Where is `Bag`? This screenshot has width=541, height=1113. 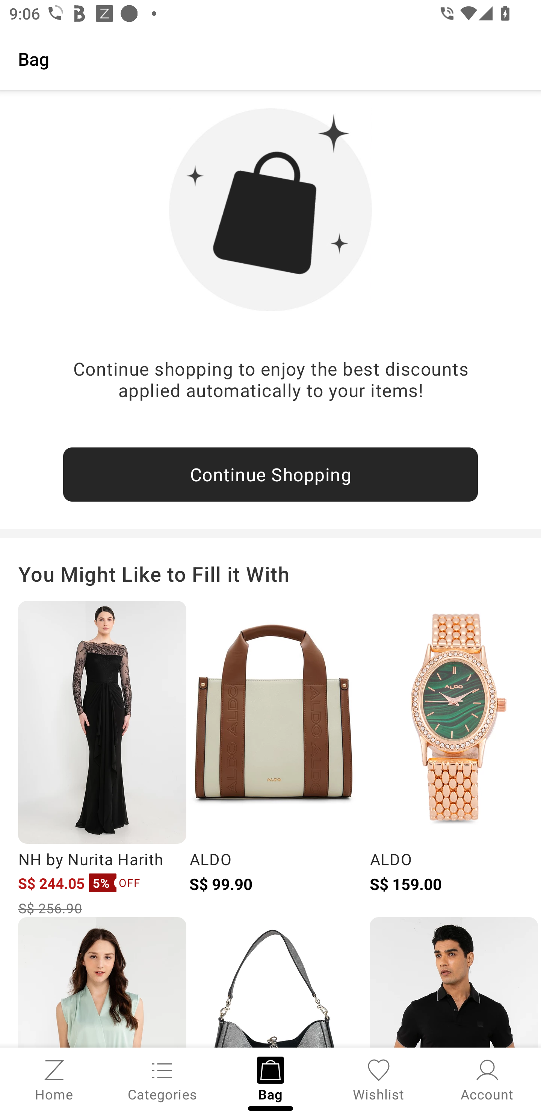
Bag is located at coordinates (270, 58).